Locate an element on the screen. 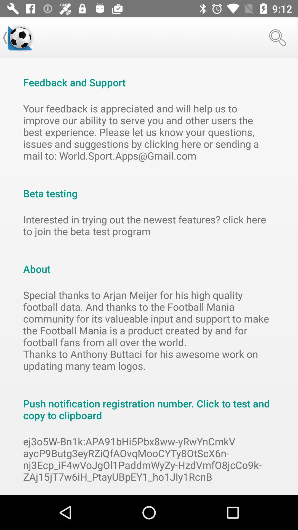 This screenshot has width=298, height=530. open the item below the special thanks to icon is located at coordinates (149, 404).